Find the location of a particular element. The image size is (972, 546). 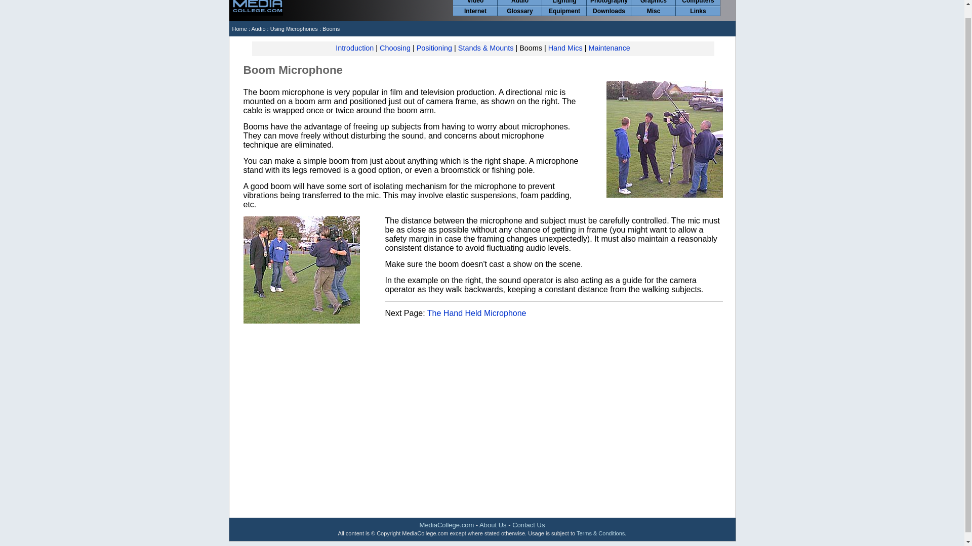

Introduction is located at coordinates (354, 48).